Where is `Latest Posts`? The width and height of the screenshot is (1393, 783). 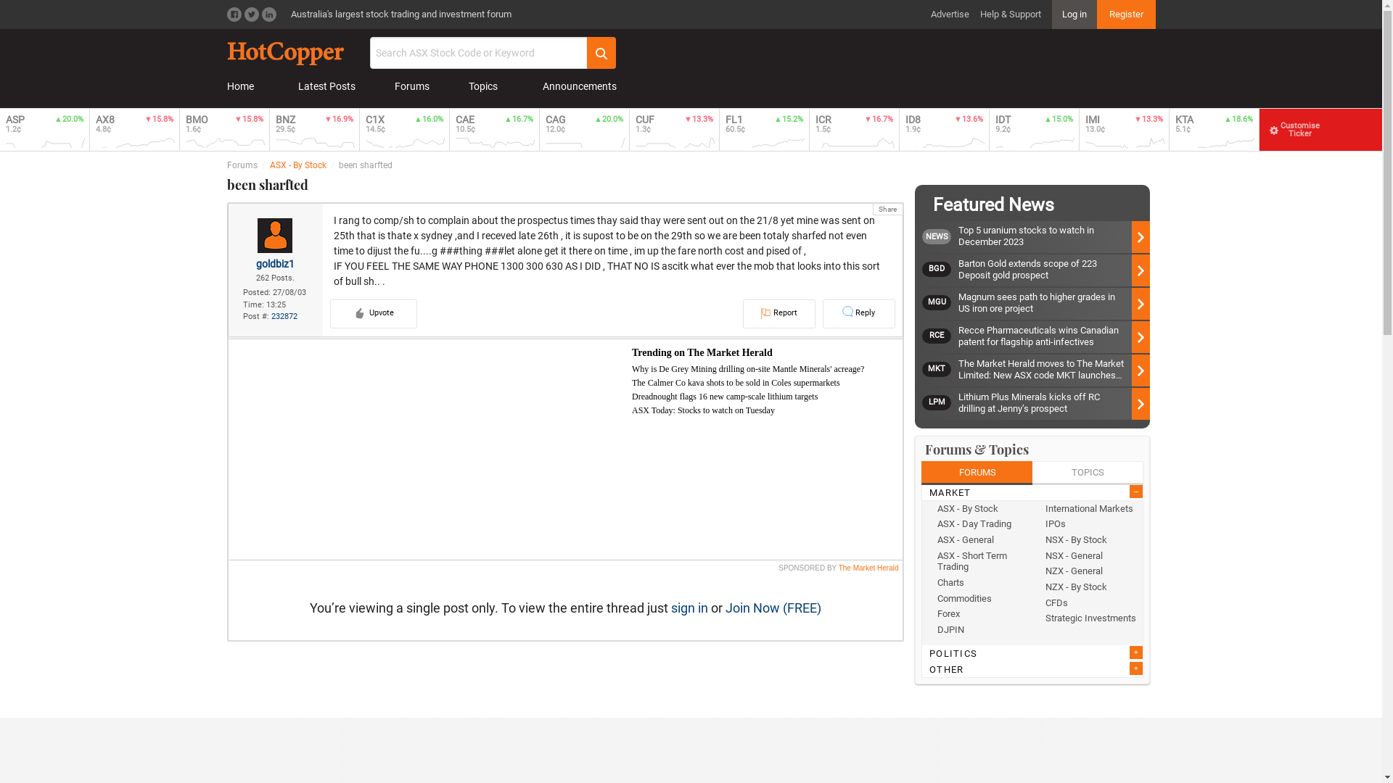 Latest Posts is located at coordinates (327, 87).